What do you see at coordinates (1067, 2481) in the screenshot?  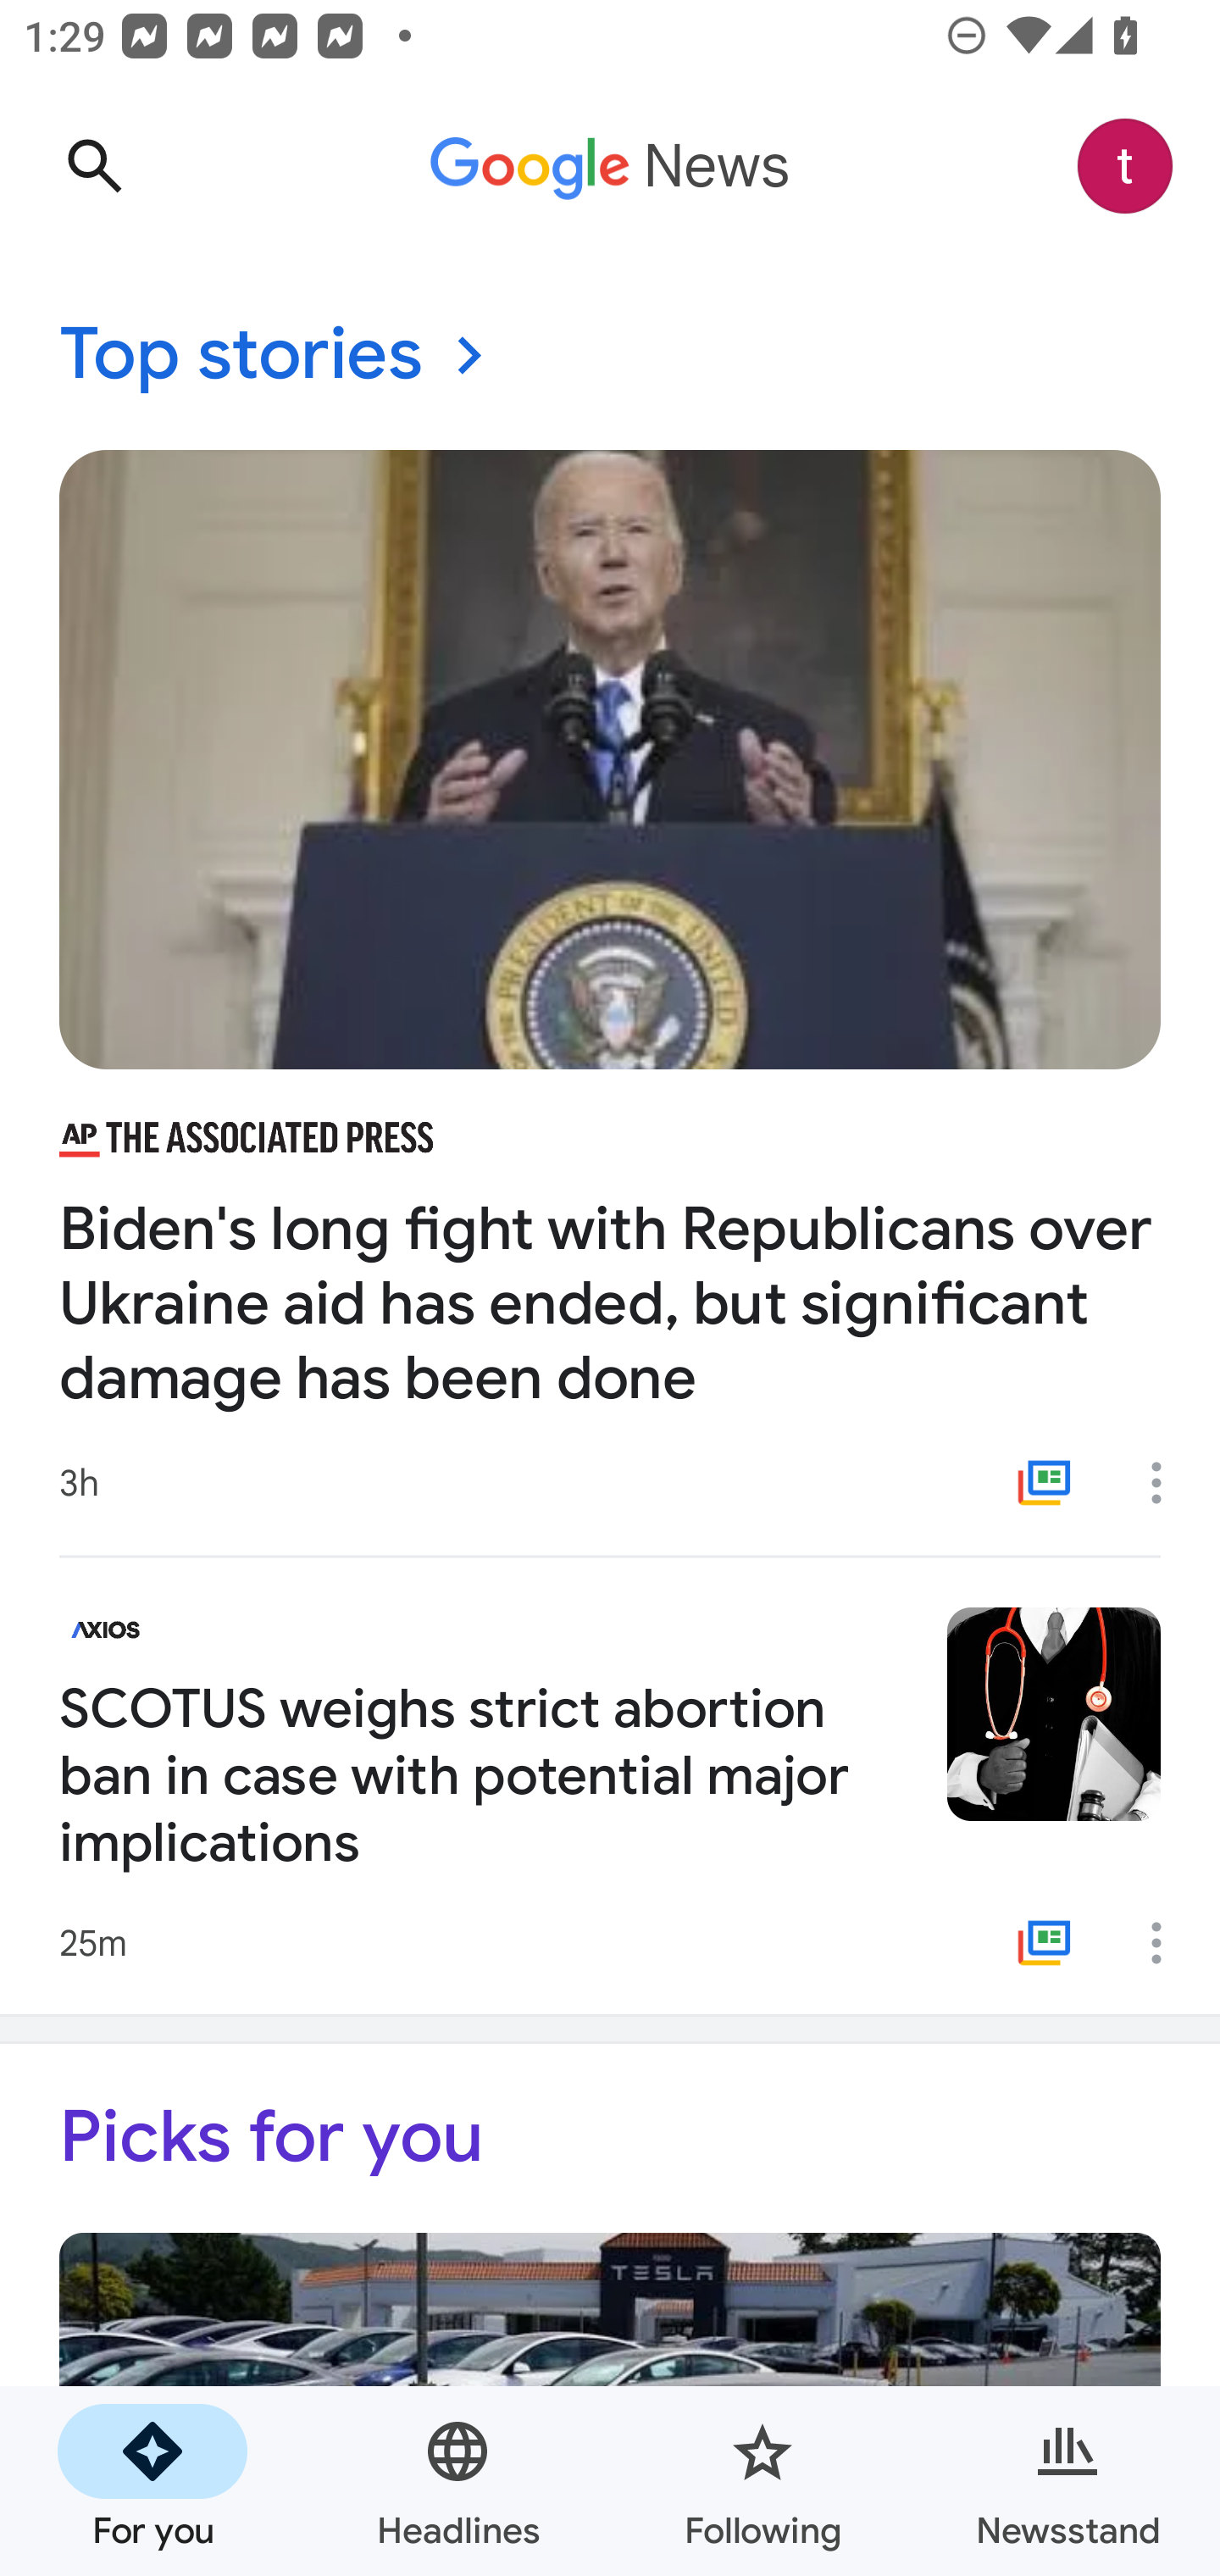 I see `Newsstand` at bounding box center [1067, 2481].